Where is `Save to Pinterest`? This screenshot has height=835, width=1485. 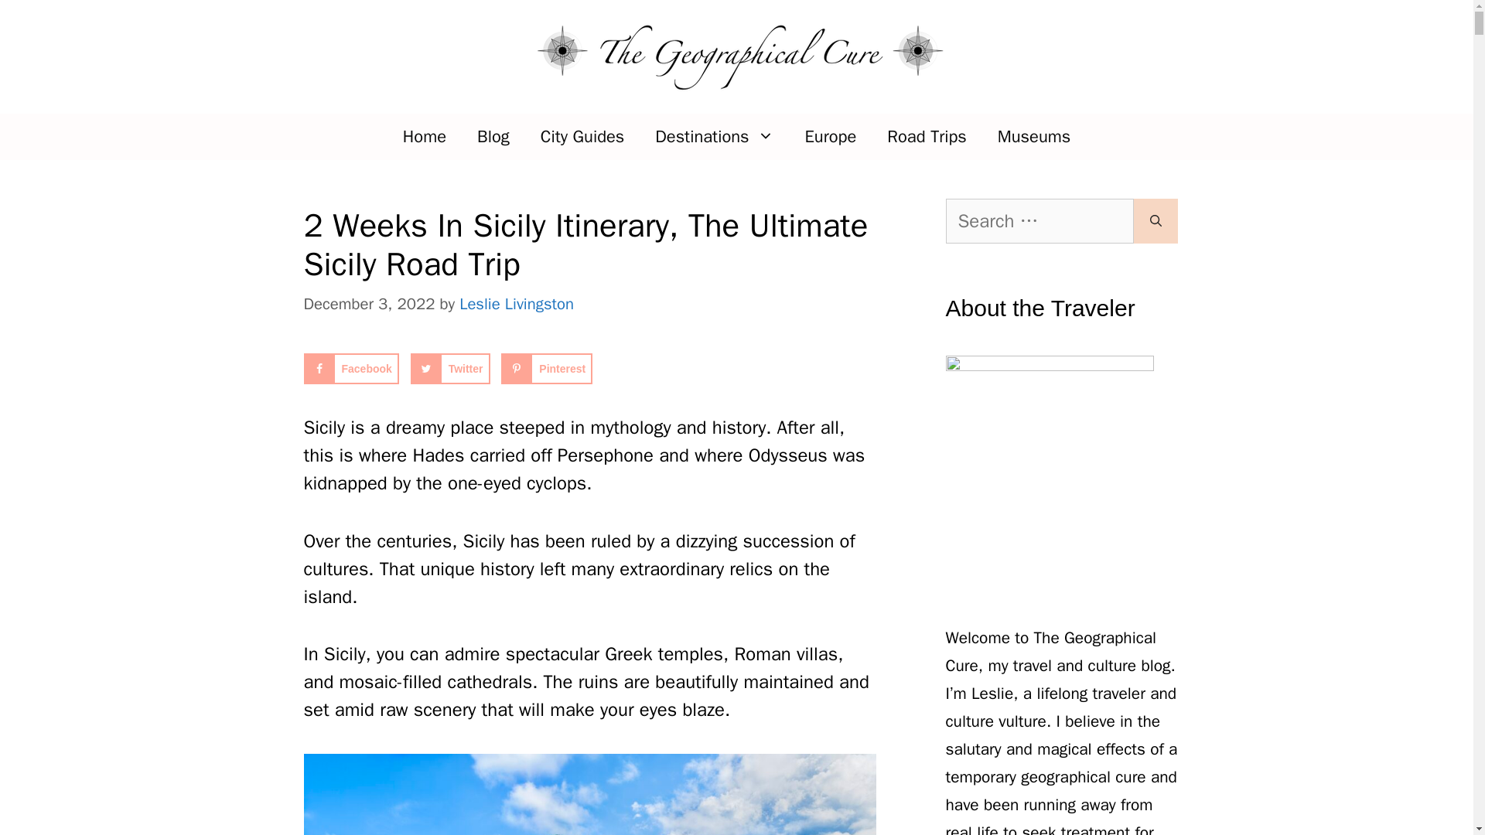
Save to Pinterest is located at coordinates (547, 368).